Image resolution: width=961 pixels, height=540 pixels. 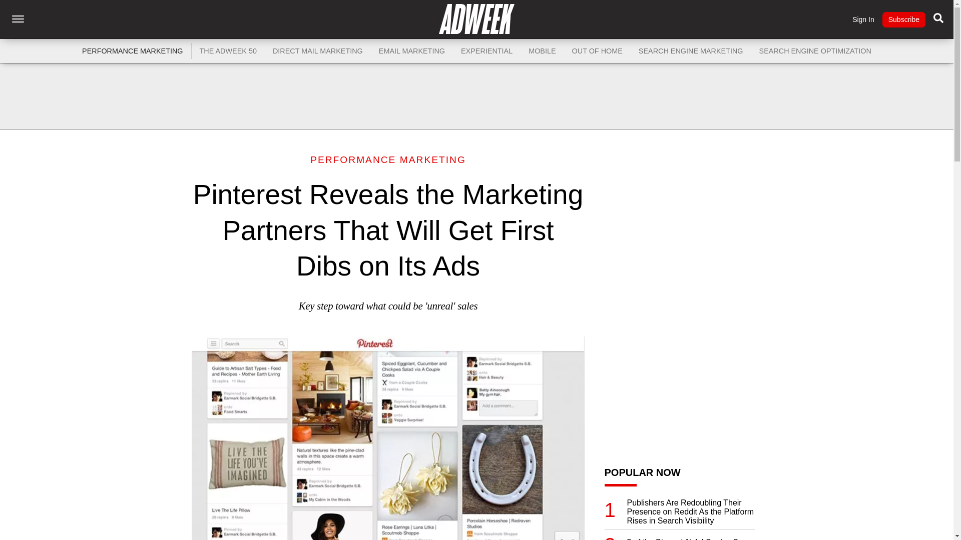 What do you see at coordinates (132, 51) in the screenshot?
I see `PERFORMANCE MARKETING` at bounding box center [132, 51].